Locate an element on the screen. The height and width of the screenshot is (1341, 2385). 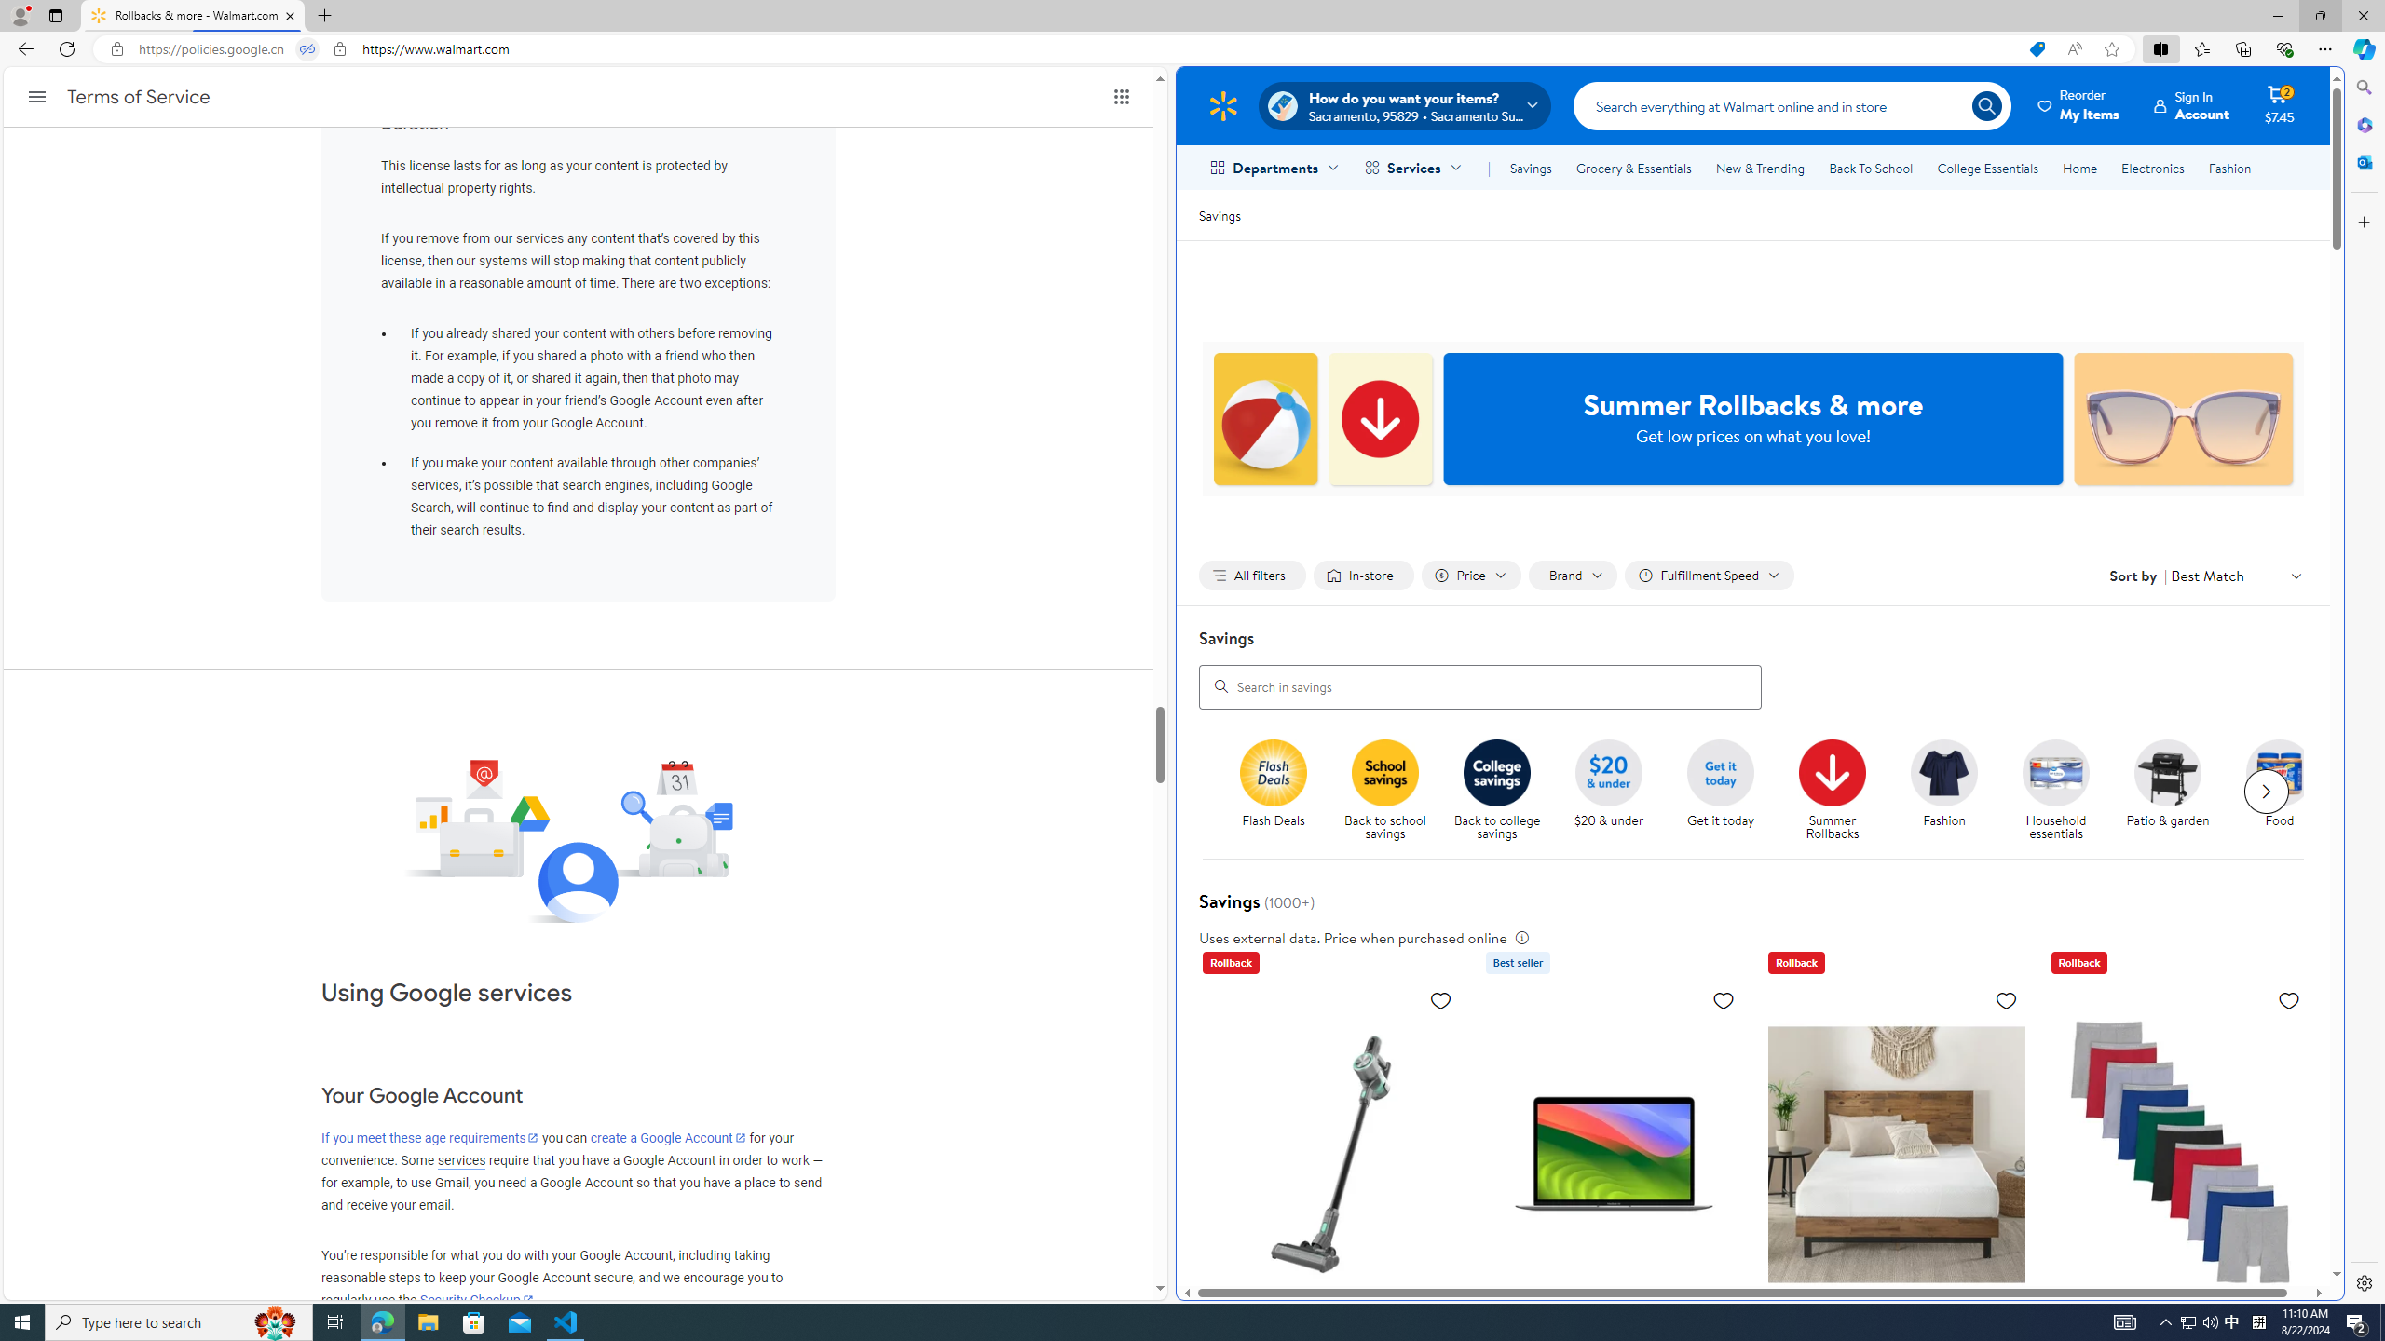
Patio & garden is located at coordinates (2167, 772).